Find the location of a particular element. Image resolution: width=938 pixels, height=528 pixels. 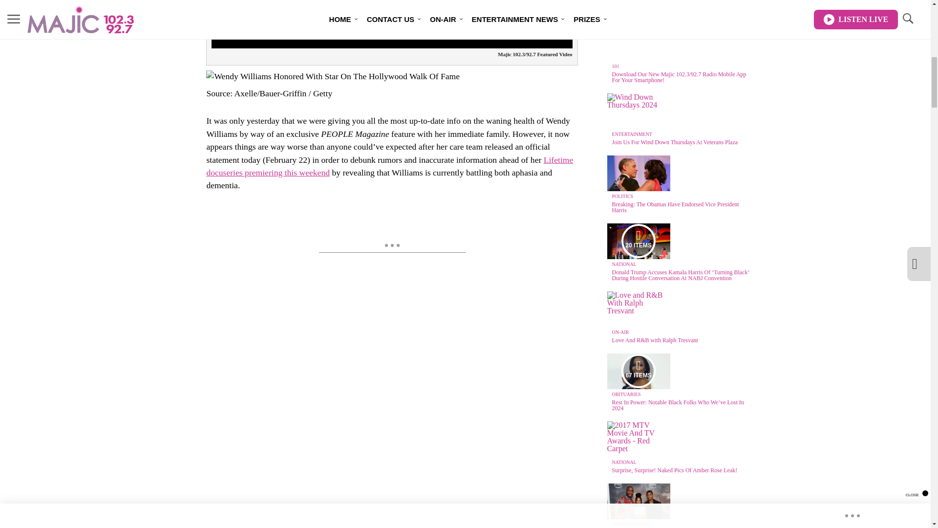

Media Playlist is located at coordinates (638, 371).